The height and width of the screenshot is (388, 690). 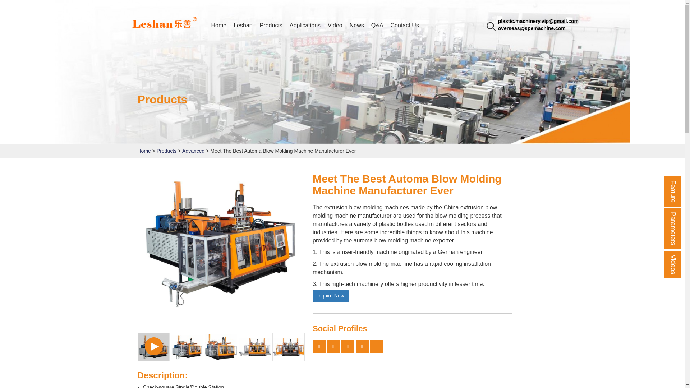 I want to click on SEARCH, so click(x=490, y=25).